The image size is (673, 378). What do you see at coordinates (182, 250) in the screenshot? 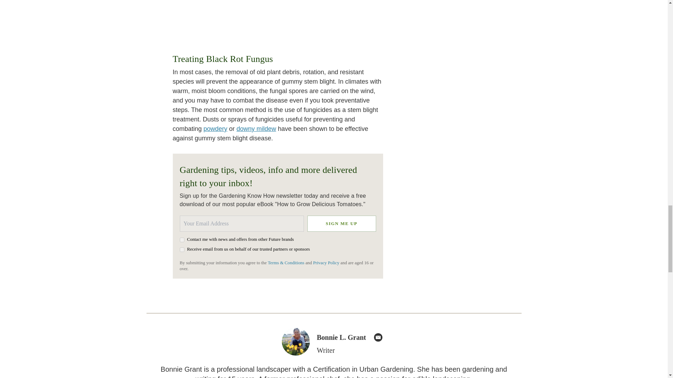
I see `on` at bounding box center [182, 250].